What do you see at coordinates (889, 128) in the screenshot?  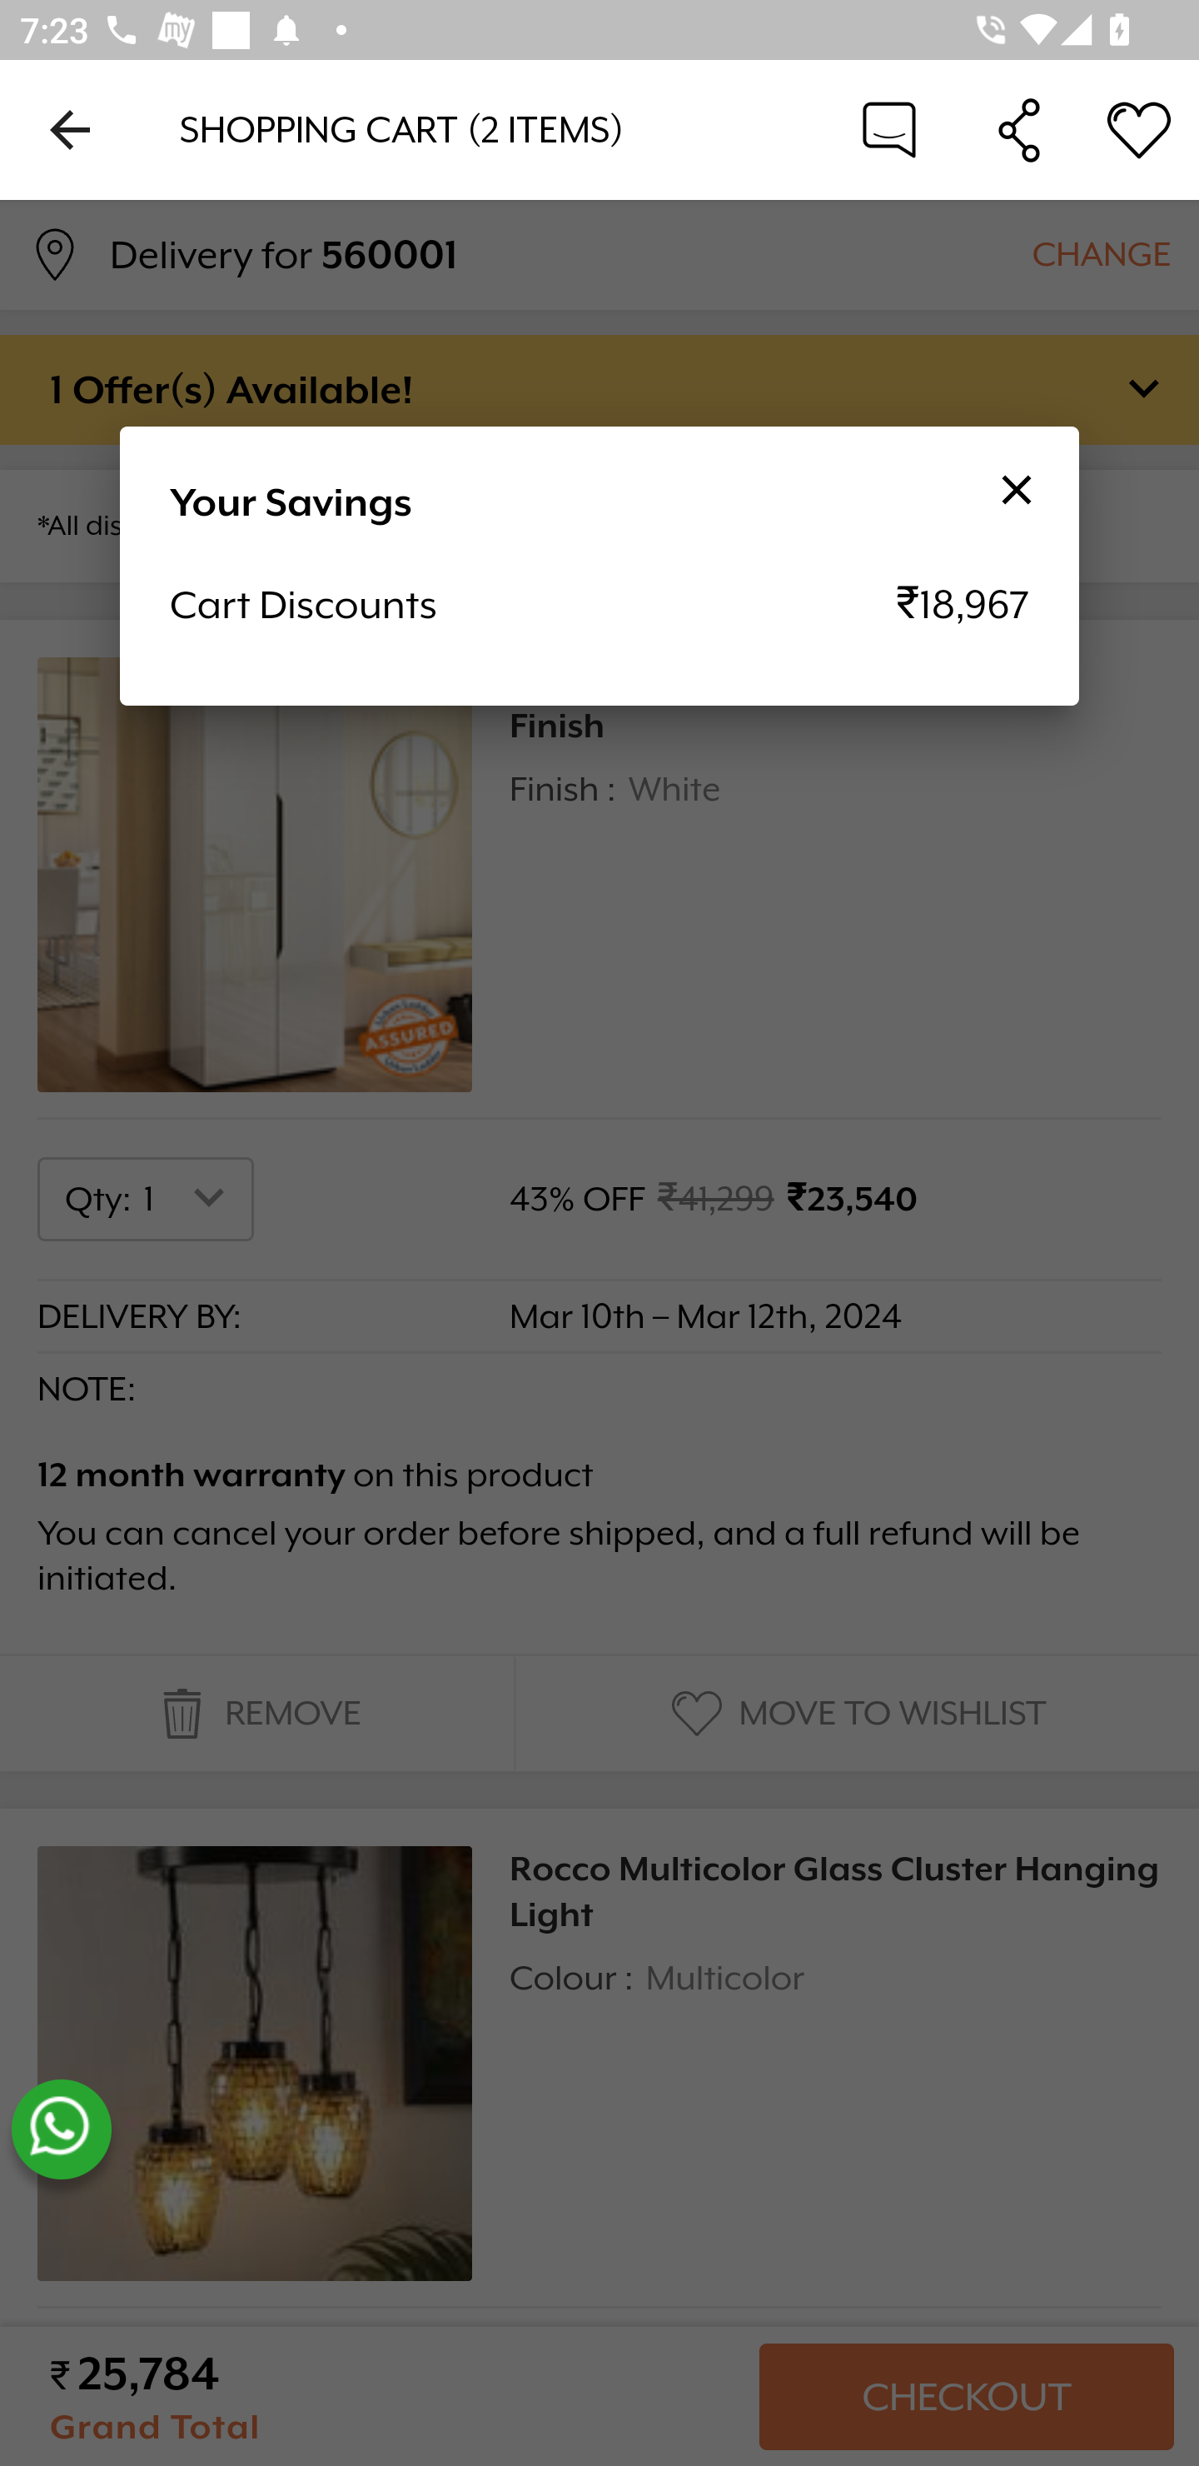 I see `Chat` at bounding box center [889, 128].